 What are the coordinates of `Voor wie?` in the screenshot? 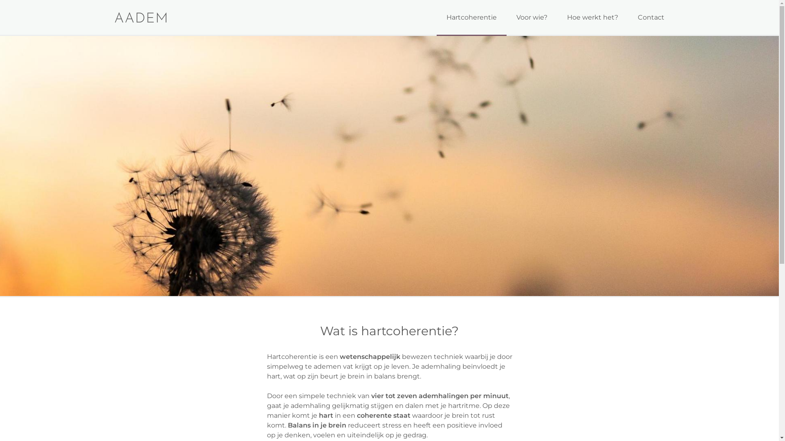 It's located at (532, 18).